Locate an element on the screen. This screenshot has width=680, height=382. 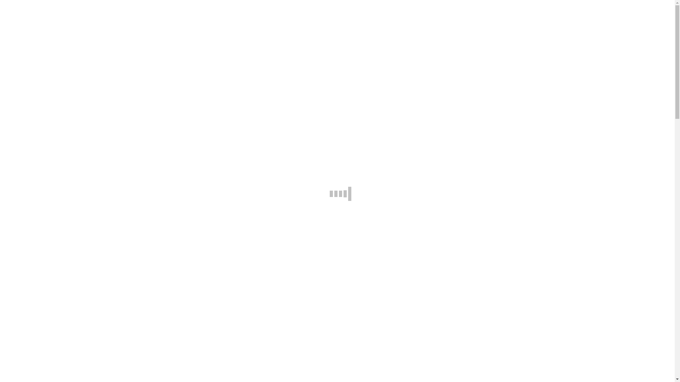
Other Interests is located at coordinates (48, 173).